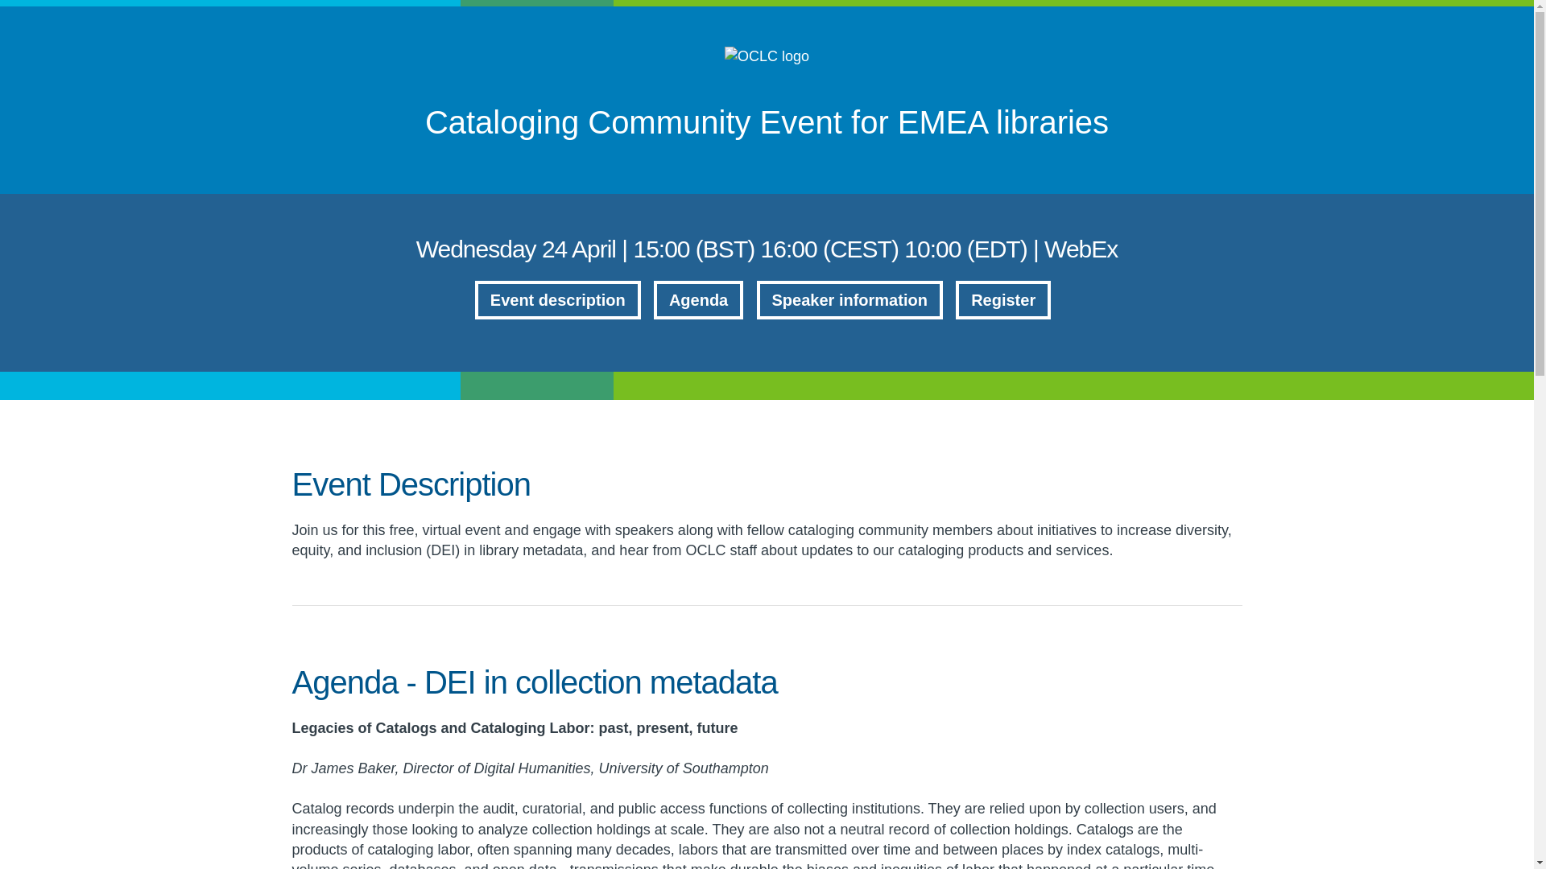 Image resolution: width=1546 pixels, height=869 pixels. Describe the element at coordinates (850, 299) in the screenshot. I see `Speaker information` at that location.